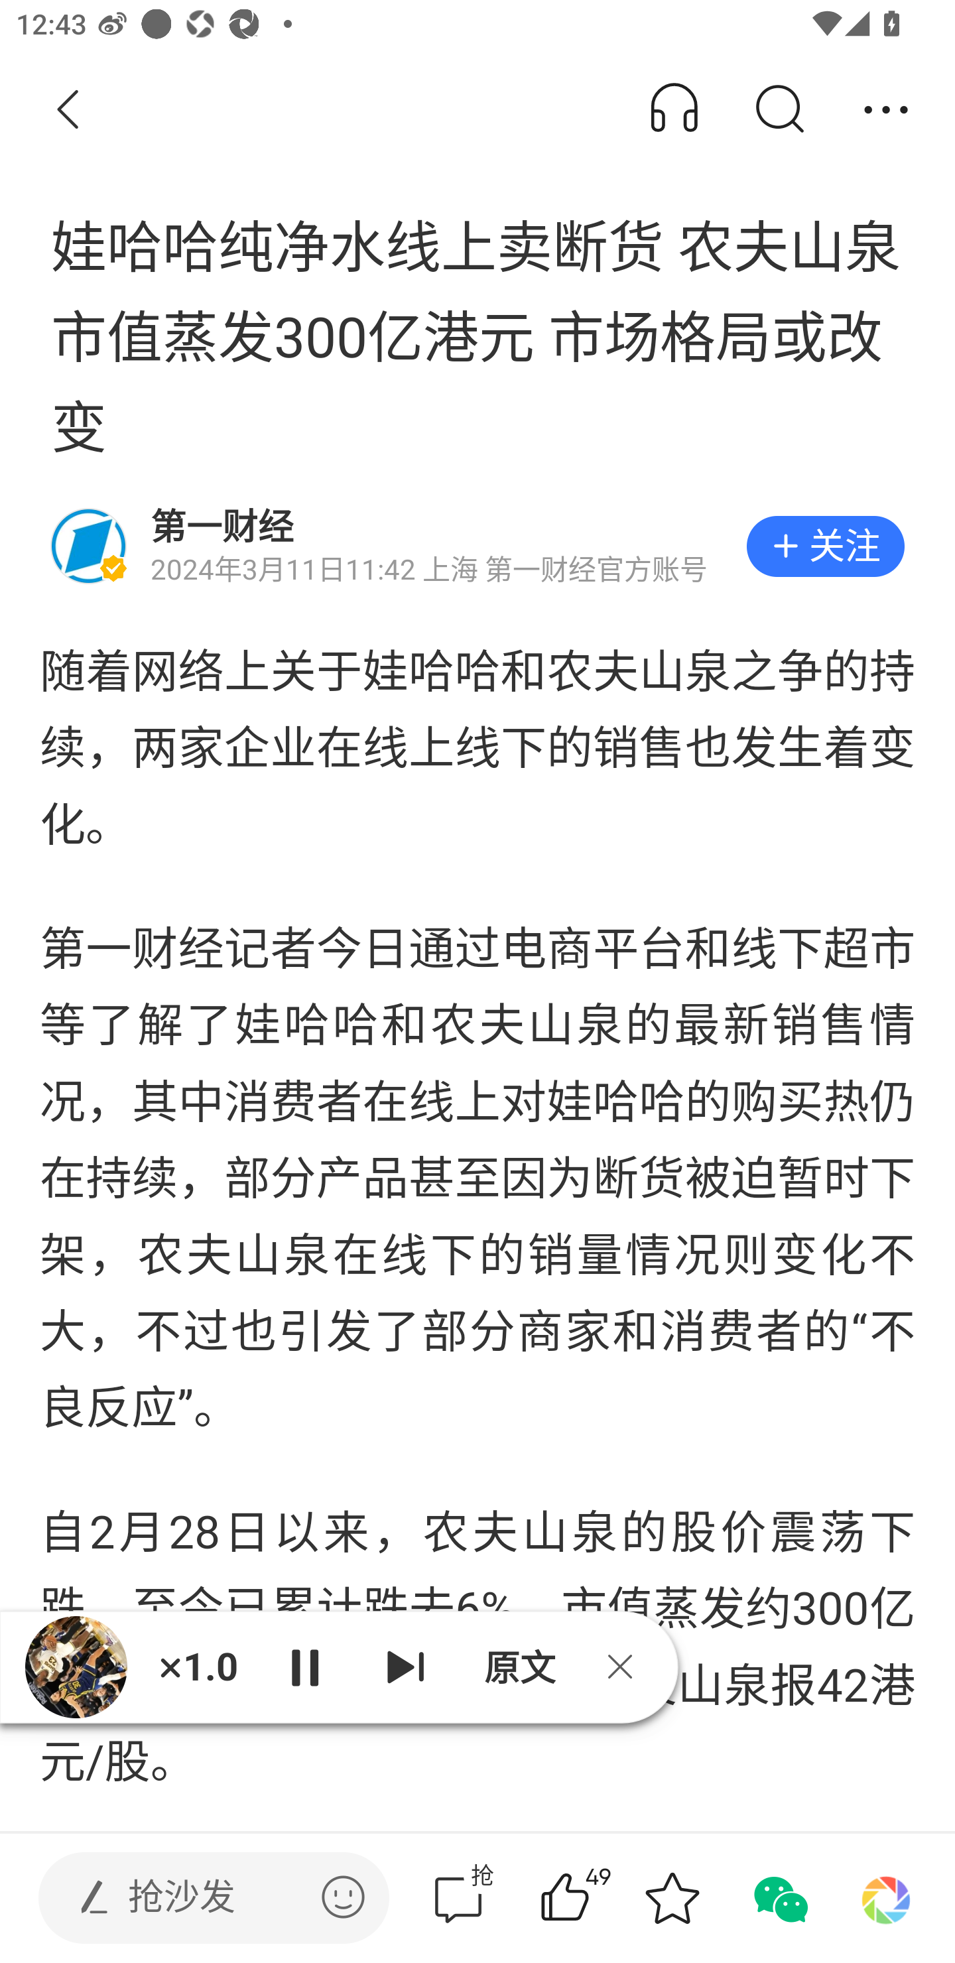 The width and height of the screenshot is (955, 1963). What do you see at coordinates (779, 110) in the screenshot?
I see `搜索 ` at bounding box center [779, 110].